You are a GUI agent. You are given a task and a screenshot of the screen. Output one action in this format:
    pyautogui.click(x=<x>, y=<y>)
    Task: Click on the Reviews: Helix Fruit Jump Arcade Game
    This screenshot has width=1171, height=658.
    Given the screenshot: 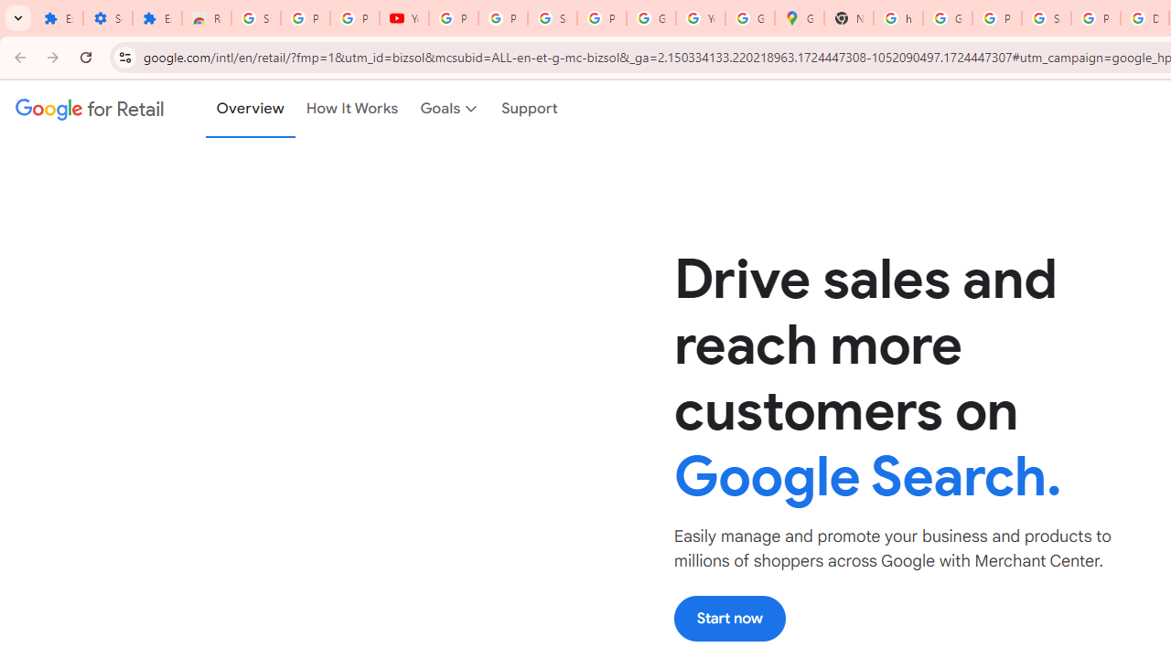 What is the action you would take?
    pyautogui.click(x=207, y=18)
    